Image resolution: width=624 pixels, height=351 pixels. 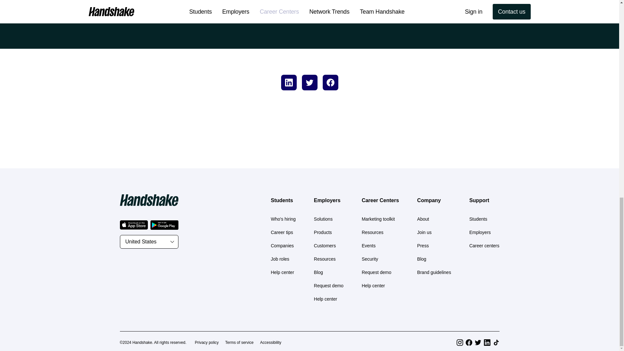 I want to click on Products, so click(x=323, y=232).